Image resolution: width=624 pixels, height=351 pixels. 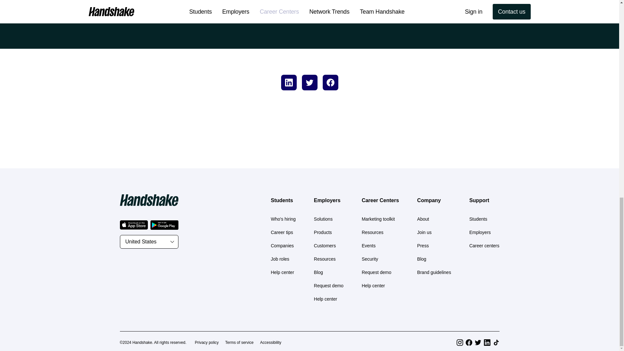 I want to click on Products, so click(x=323, y=232).